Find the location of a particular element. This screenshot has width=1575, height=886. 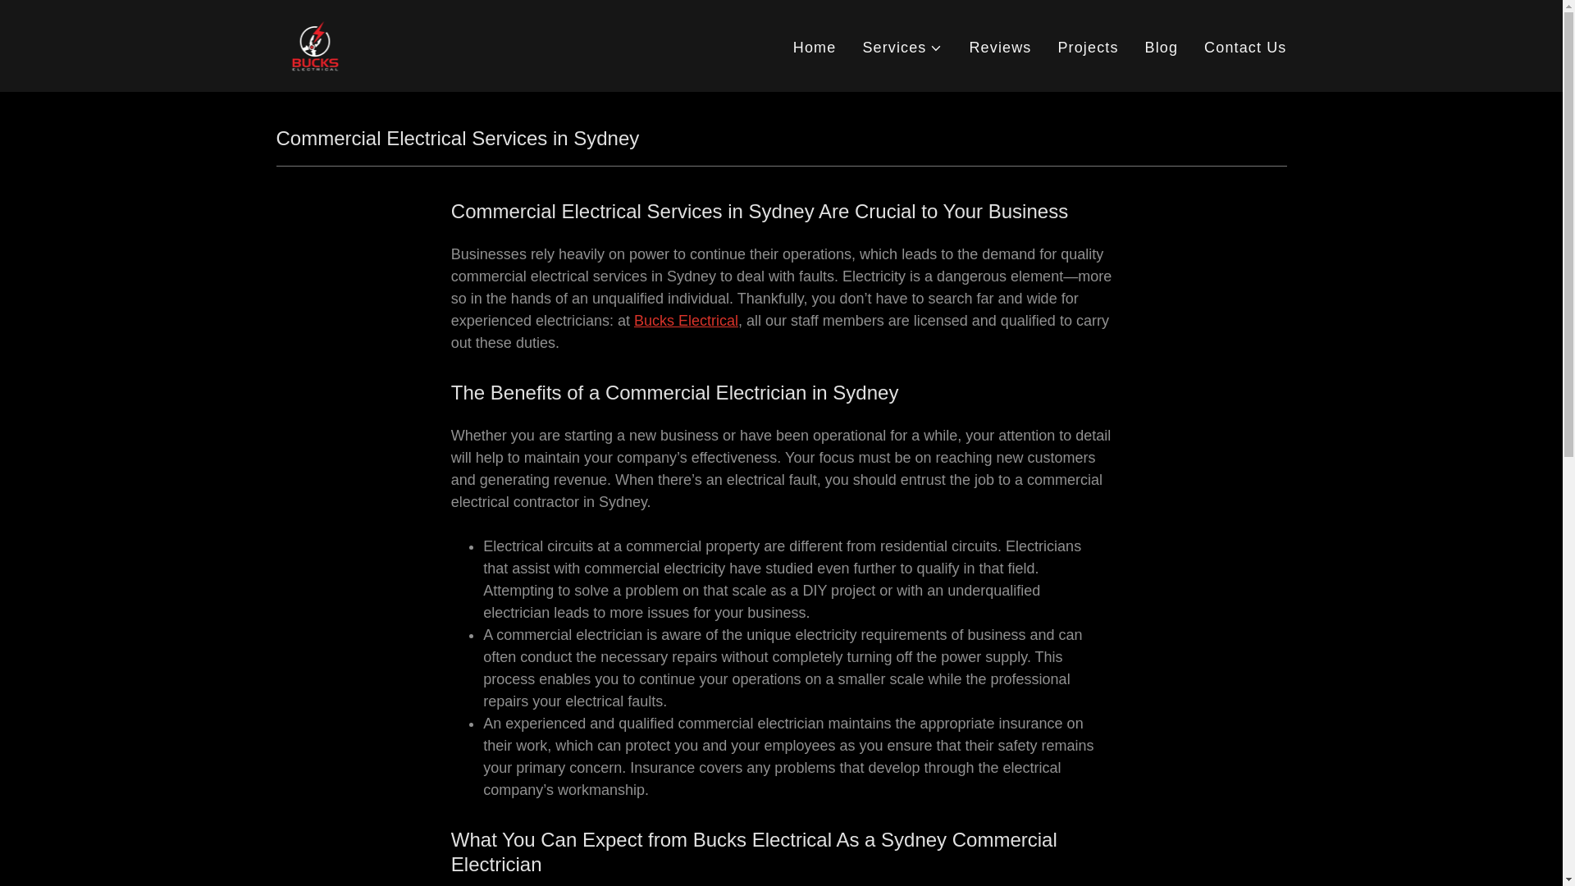

Blog is located at coordinates (1162, 48).